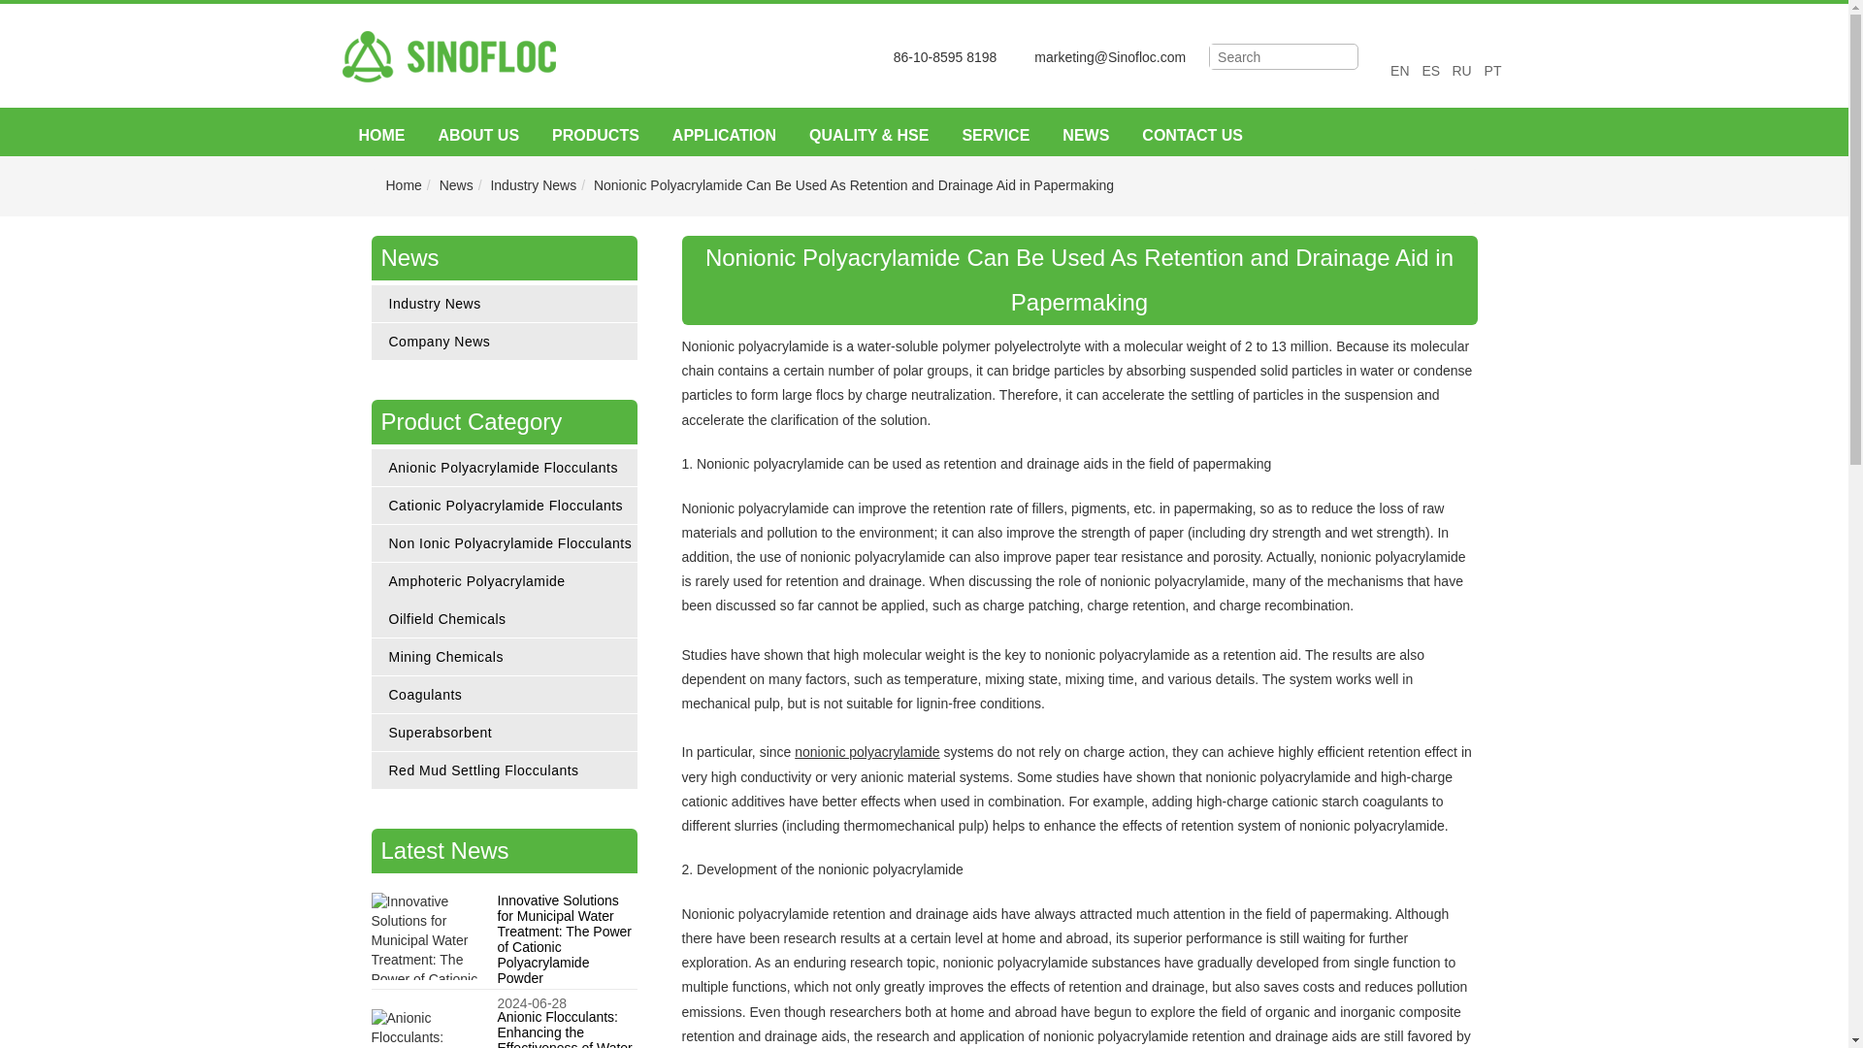 The width and height of the screenshot is (1863, 1048). What do you see at coordinates (1461, 70) in the screenshot?
I see `RU` at bounding box center [1461, 70].